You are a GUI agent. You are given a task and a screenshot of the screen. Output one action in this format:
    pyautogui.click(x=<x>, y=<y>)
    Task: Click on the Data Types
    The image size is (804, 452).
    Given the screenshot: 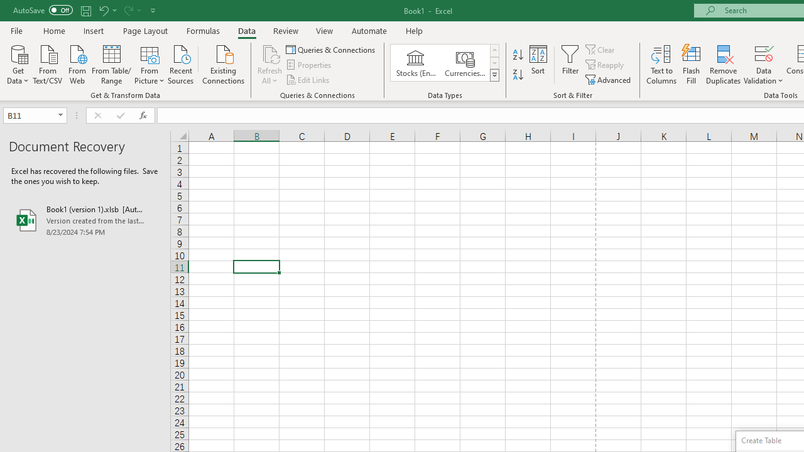 What is the action you would take?
    pyautogui.click(x=494, y=75)
    